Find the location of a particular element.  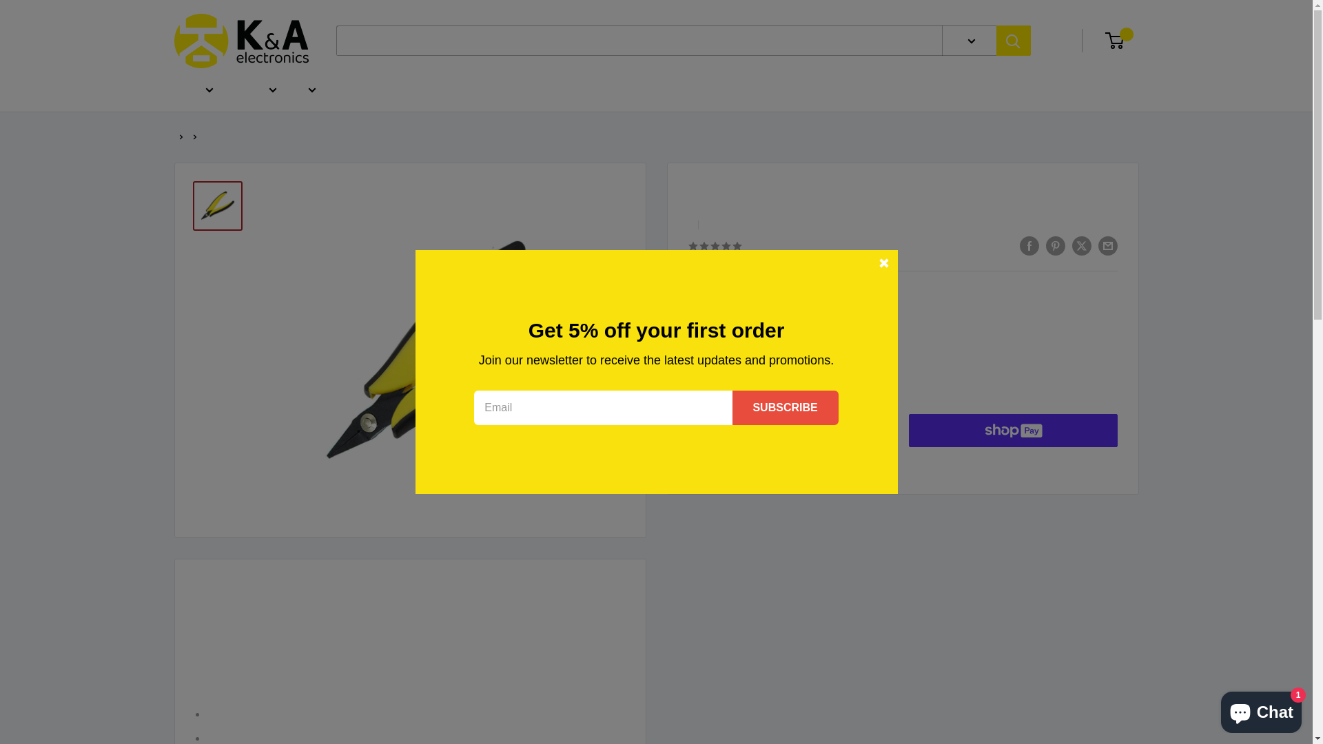

Increase quantity by 1 is located at coordinates (785, 380).